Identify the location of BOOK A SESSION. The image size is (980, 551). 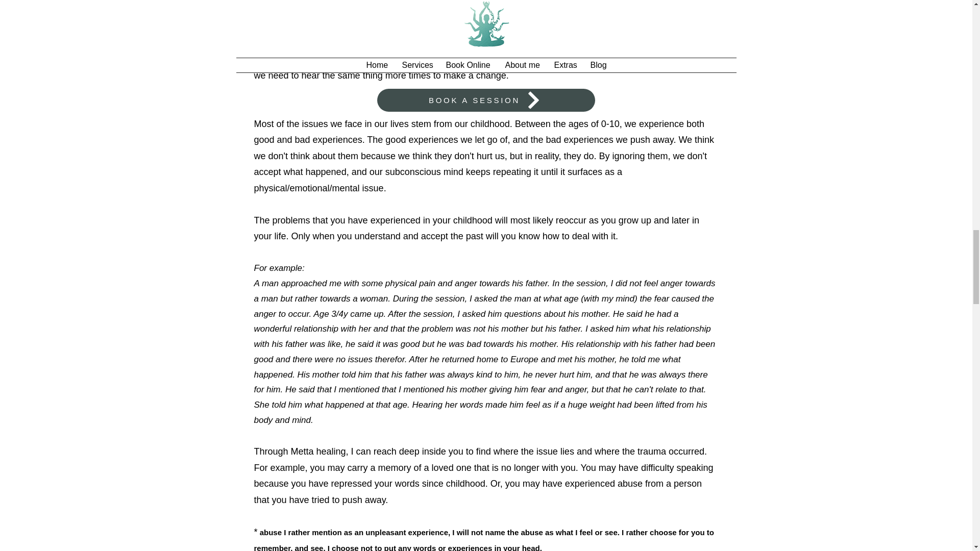
(485, 100).